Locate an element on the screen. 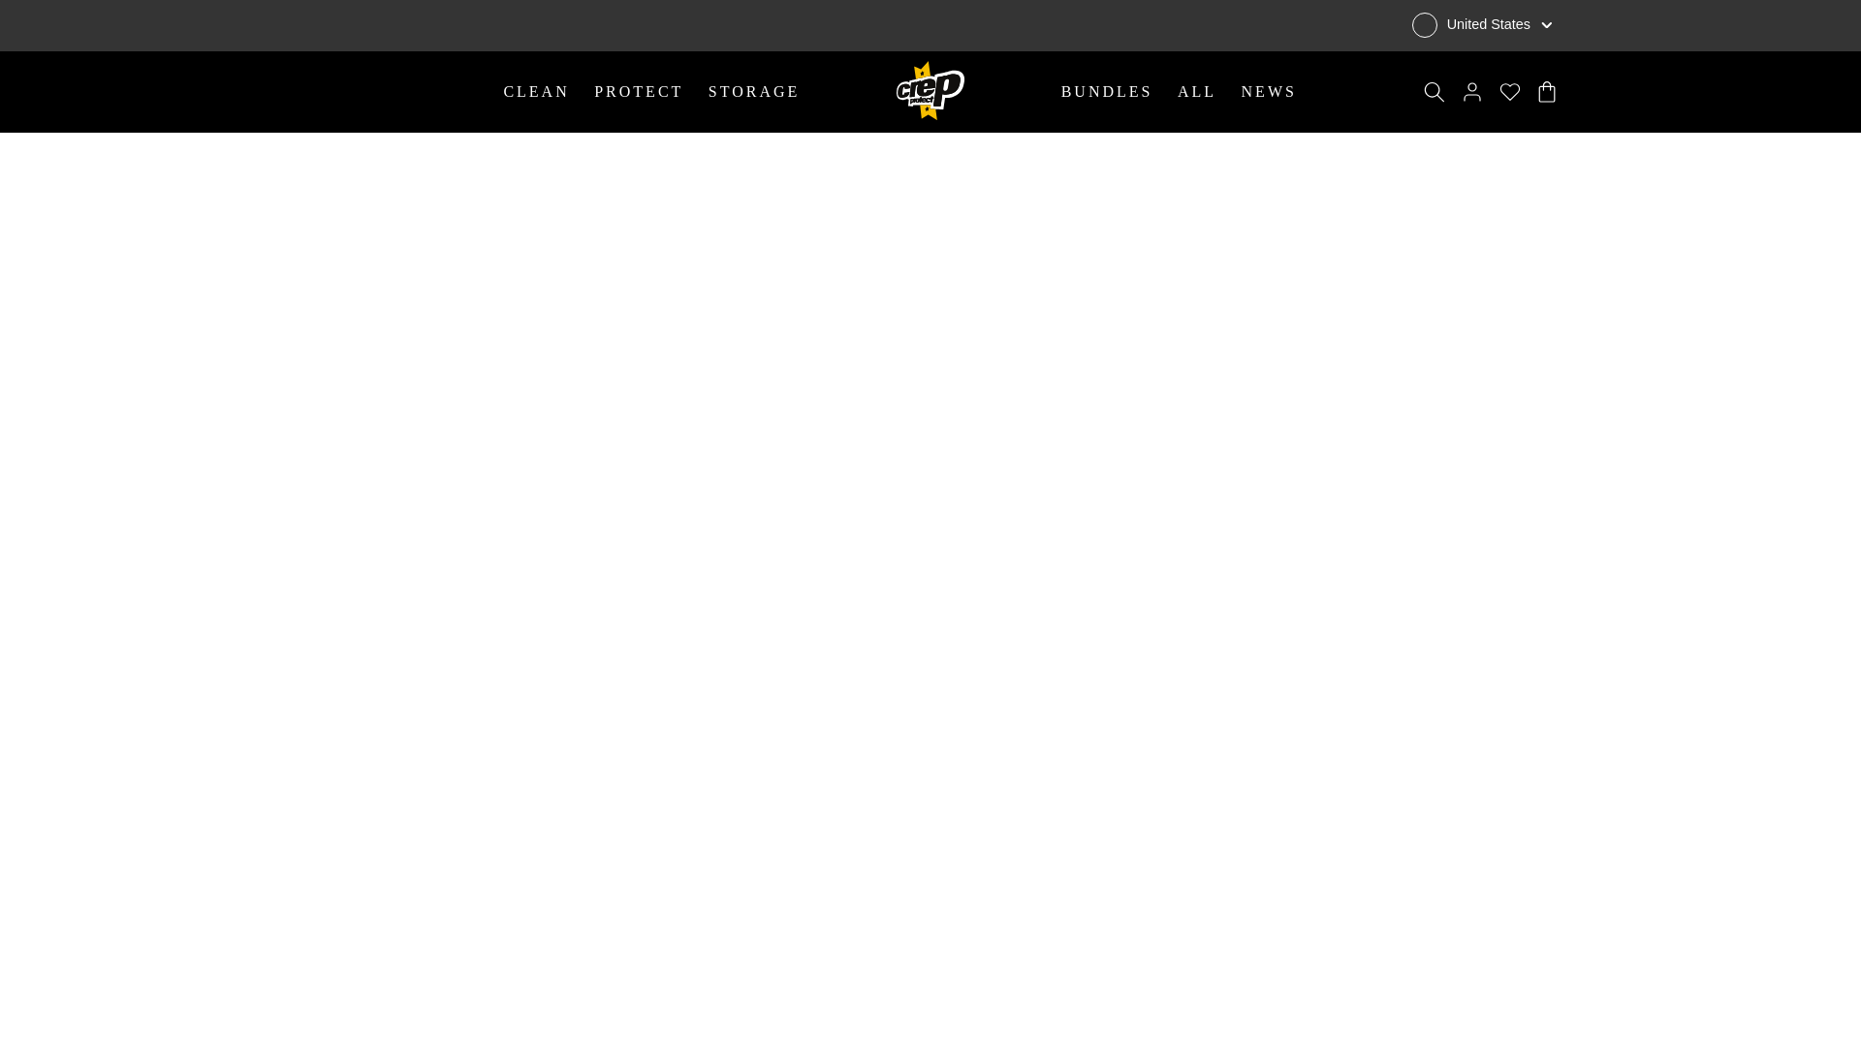 The image size is (1861, 1046). Skip to content is located at coordinates (14, 10).